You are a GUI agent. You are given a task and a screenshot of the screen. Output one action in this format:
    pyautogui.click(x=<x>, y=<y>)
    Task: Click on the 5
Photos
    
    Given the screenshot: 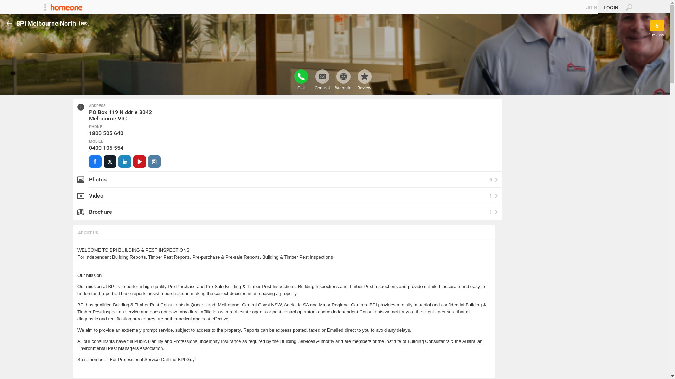 What is the action you would take?
    pyautogui.click(x=288, y=180)
    